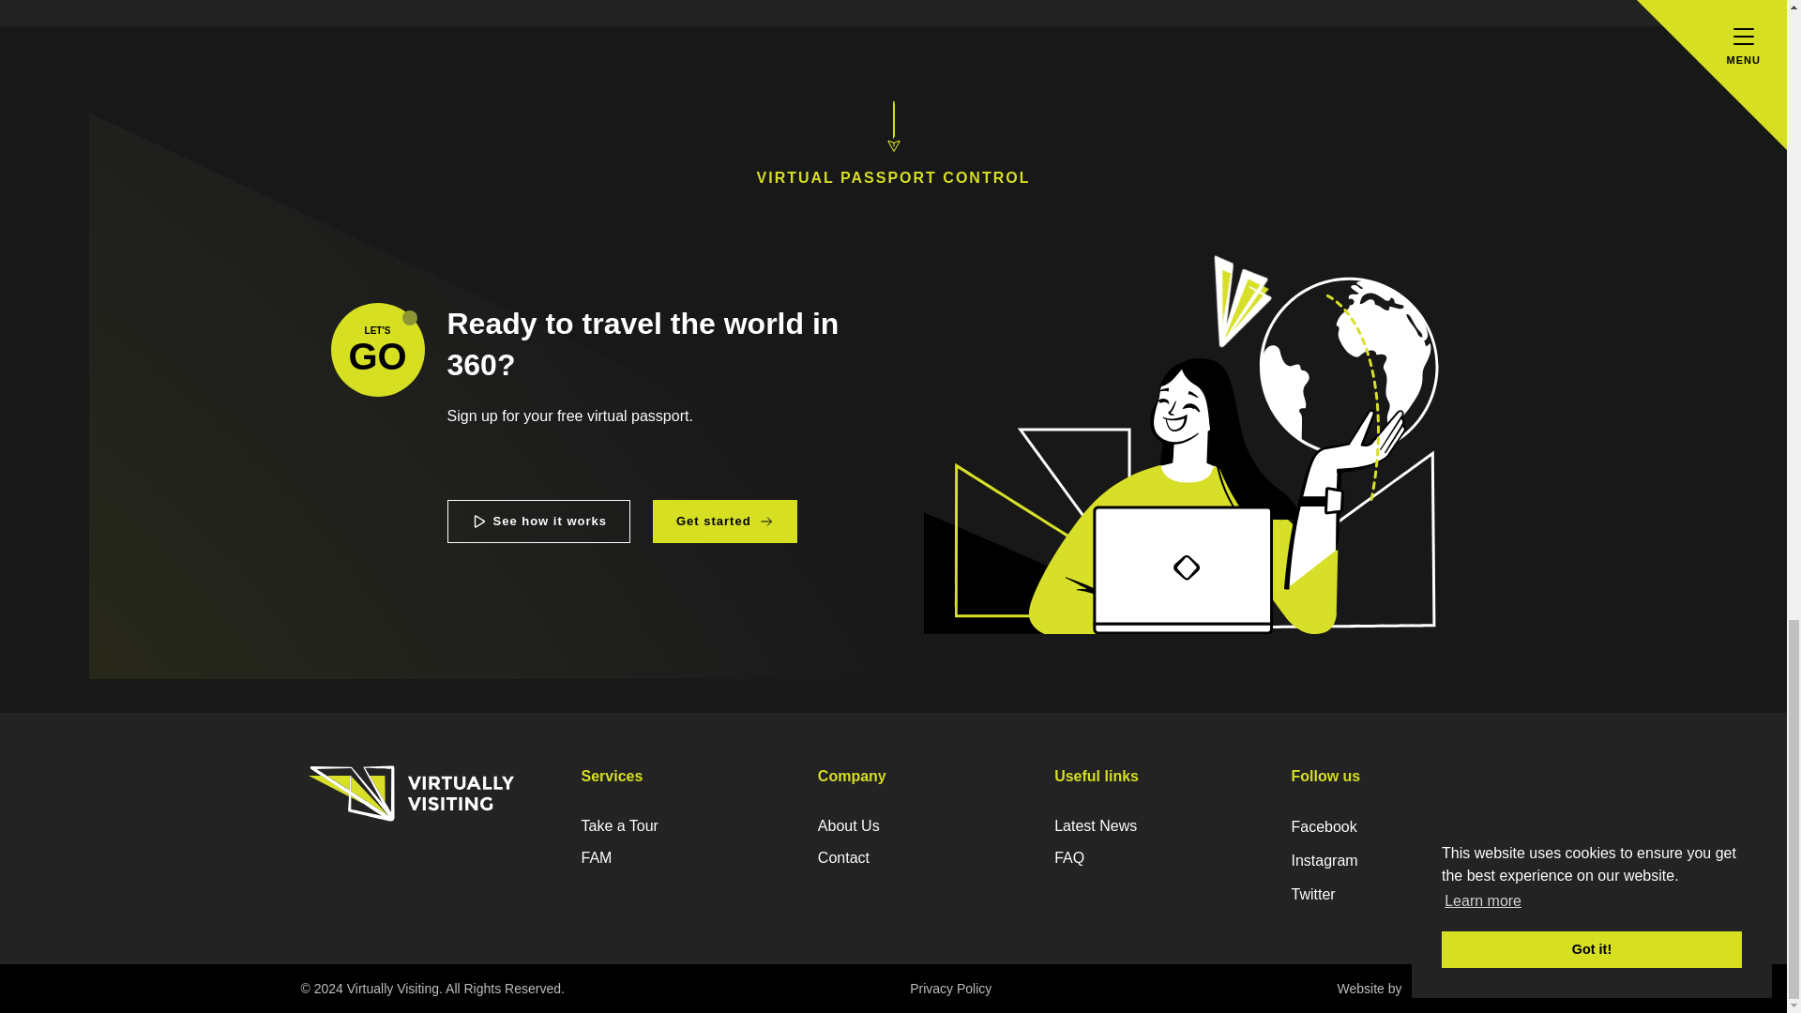 The width and height of the screenshot is (1801, 1013). What do you see at coordinates (537, 522) in the screenshot?
I see `See how it works` at bounding box center [537, 522].